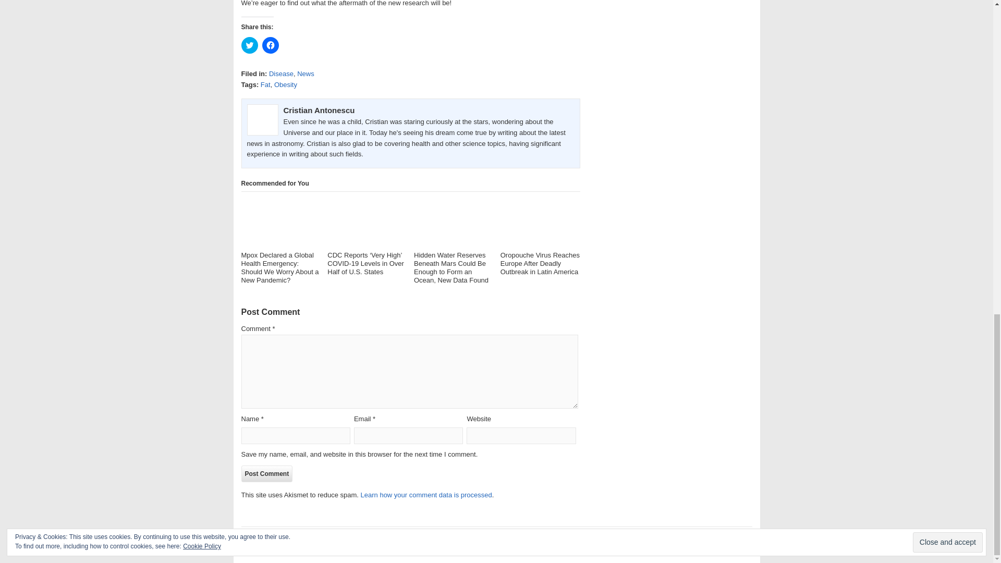 The image size is (1001, 563). What do you see at coordinates (266, 473) in the screenshot?
I see `Post Comment` at bounding box center [266, 473].